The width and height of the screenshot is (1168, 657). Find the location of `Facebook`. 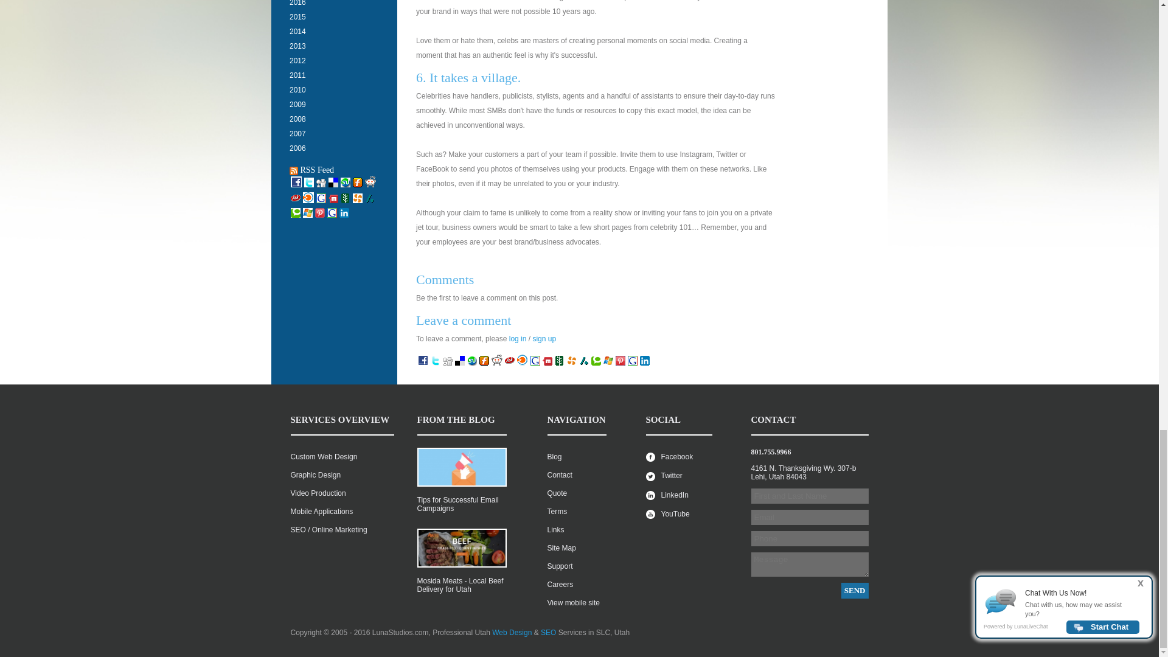

Facebook is located at coordinates (422, 364).